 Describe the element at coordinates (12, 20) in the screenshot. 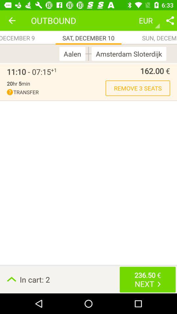

I see `turn off icon to the left of outbound icon` at that location.